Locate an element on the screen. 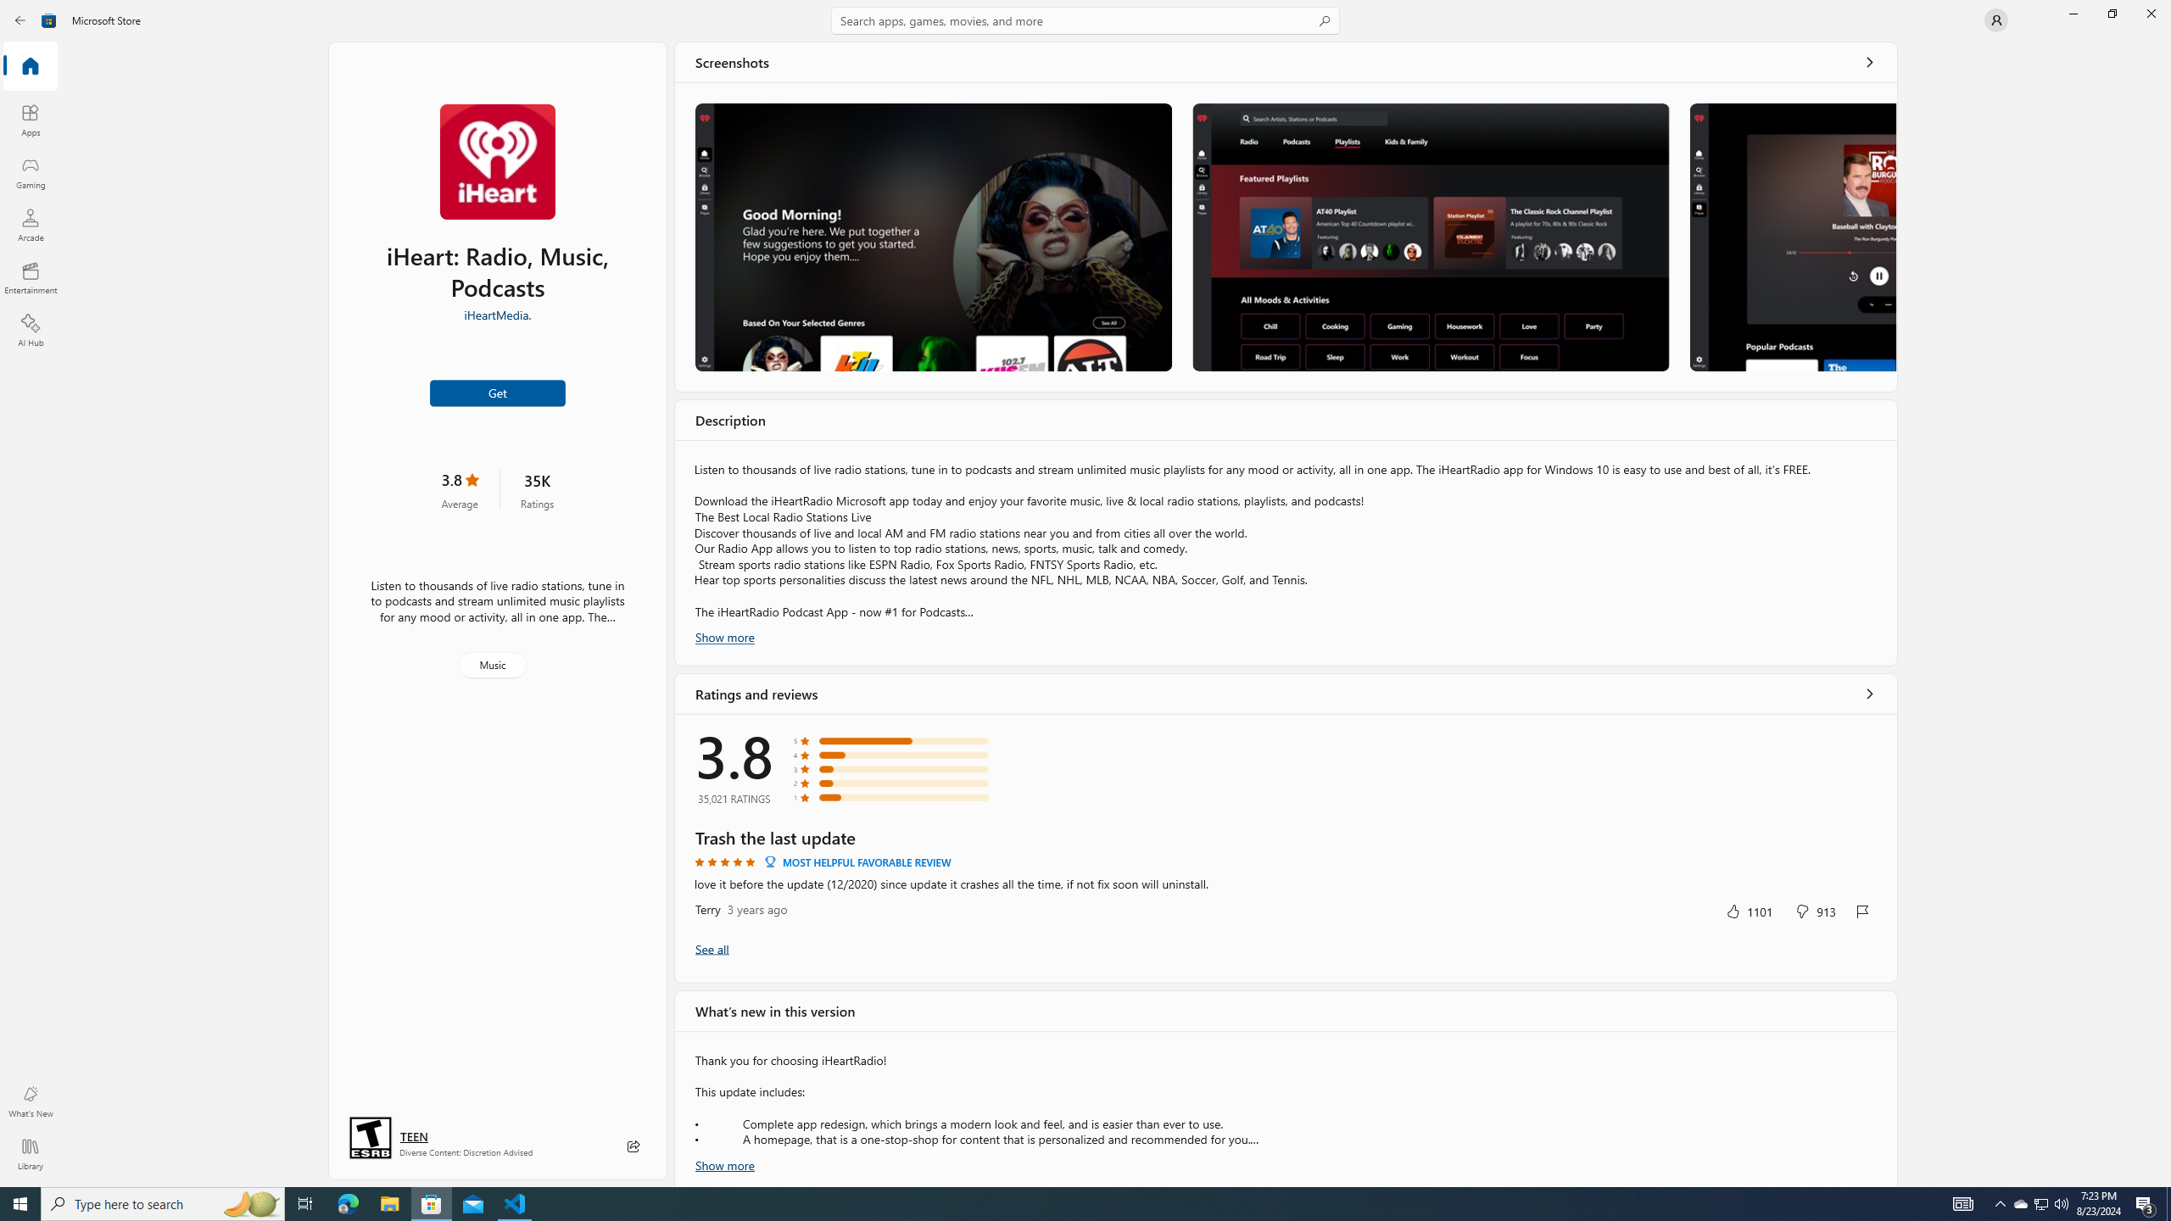 This screenshot has width=2171, height=1221. Show more is located at coordinates (724, 1163).